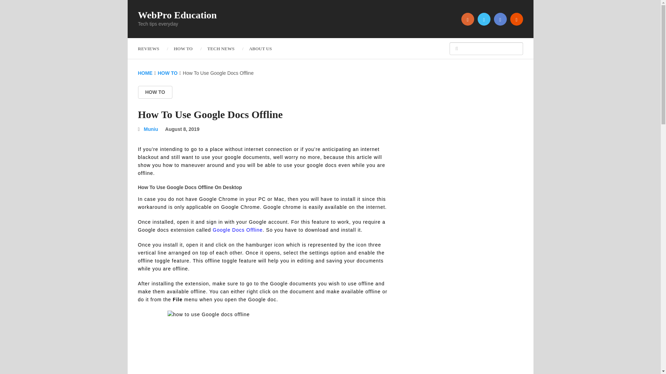  What do you see at coordinates (155, 92) in the screenshot?
I see `HOW TO` at bounding box center [155, 92].